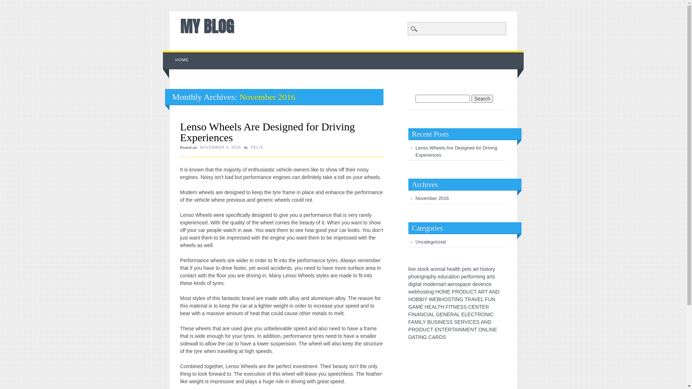  I want to click on N, so click(440, 330).